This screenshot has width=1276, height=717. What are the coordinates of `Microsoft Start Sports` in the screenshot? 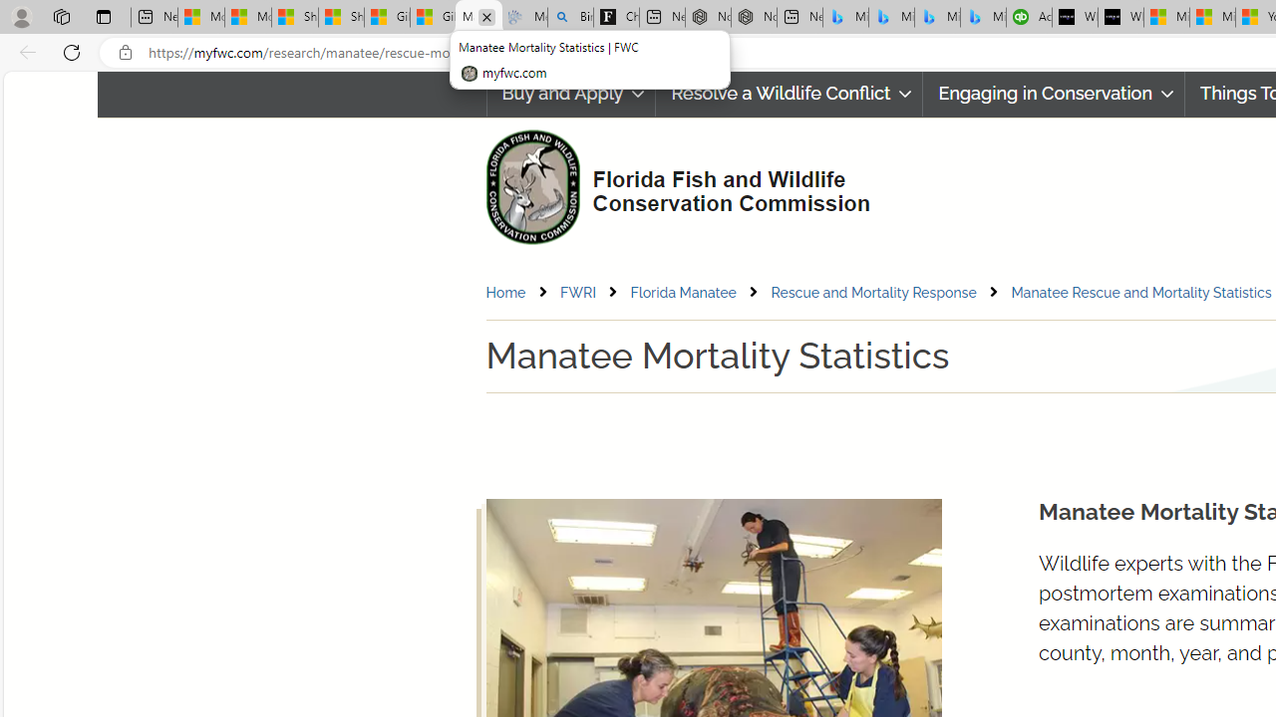 It's located at (1166, 18).